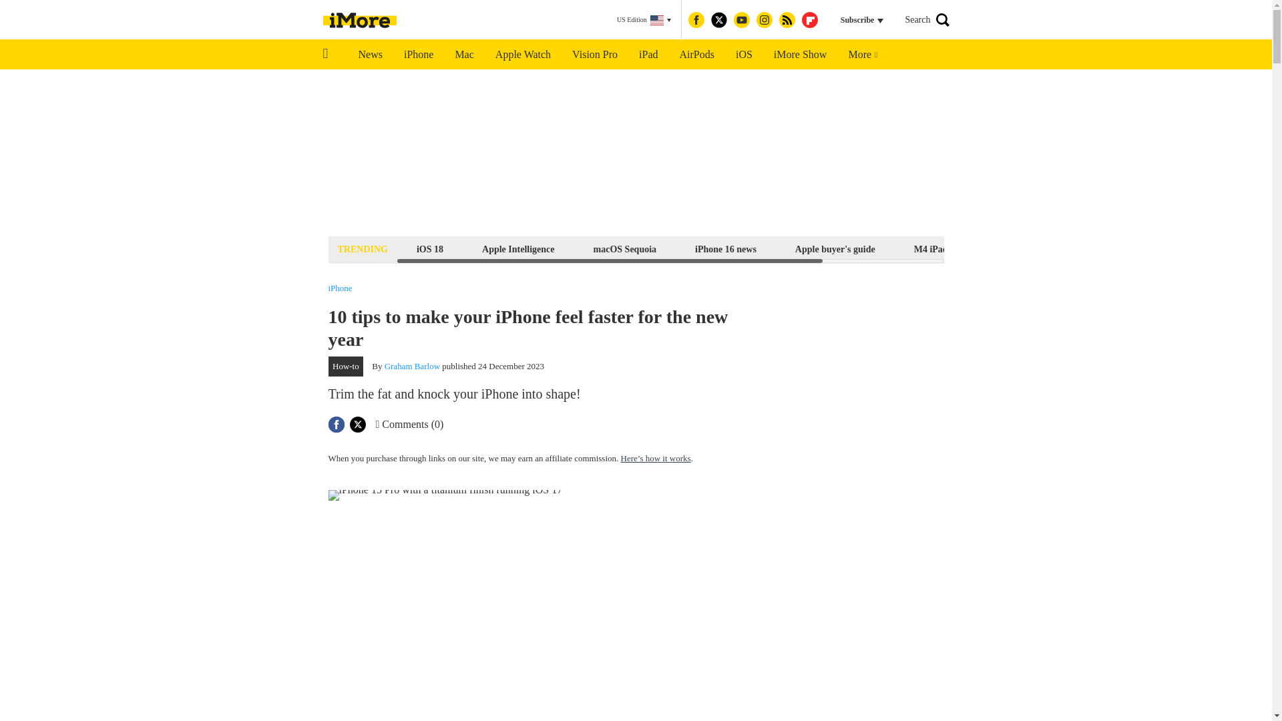 The image size is (1282, 721). Describe the element at coordinates (697, 55) in the screenshot. I see `AirPods` at that location.